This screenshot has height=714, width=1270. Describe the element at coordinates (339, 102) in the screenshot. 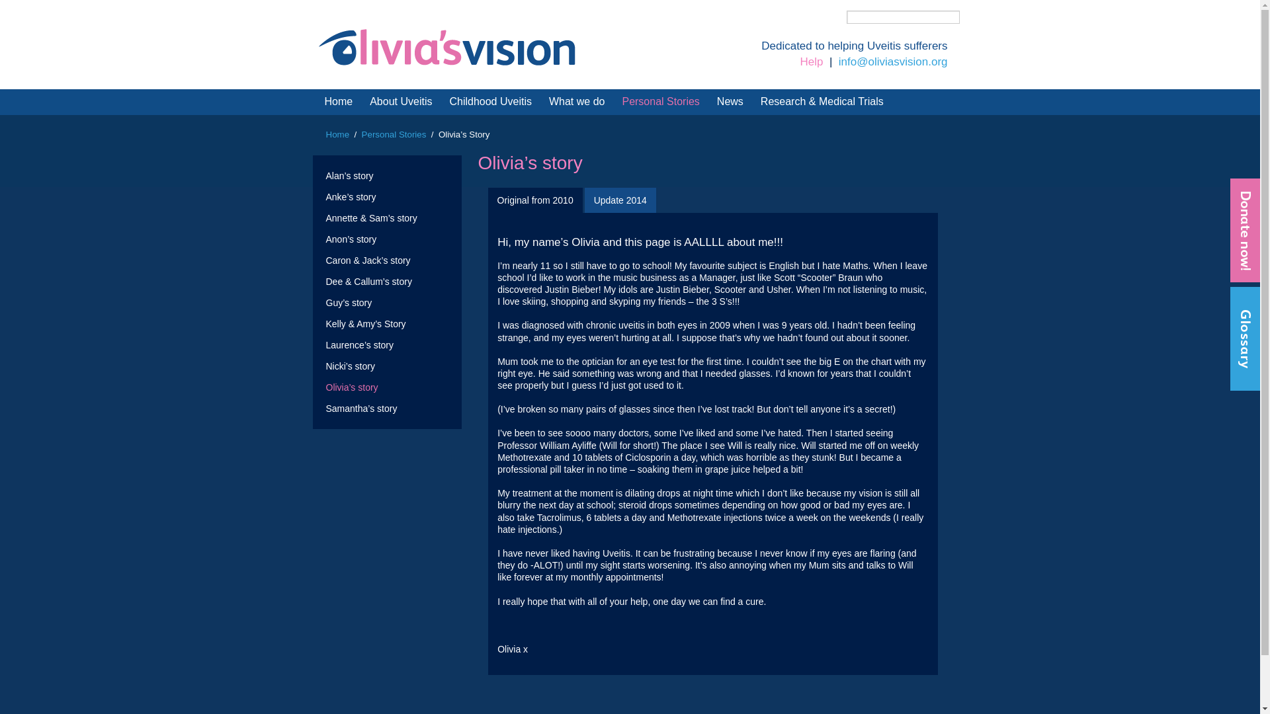

I see `Home` at that location.